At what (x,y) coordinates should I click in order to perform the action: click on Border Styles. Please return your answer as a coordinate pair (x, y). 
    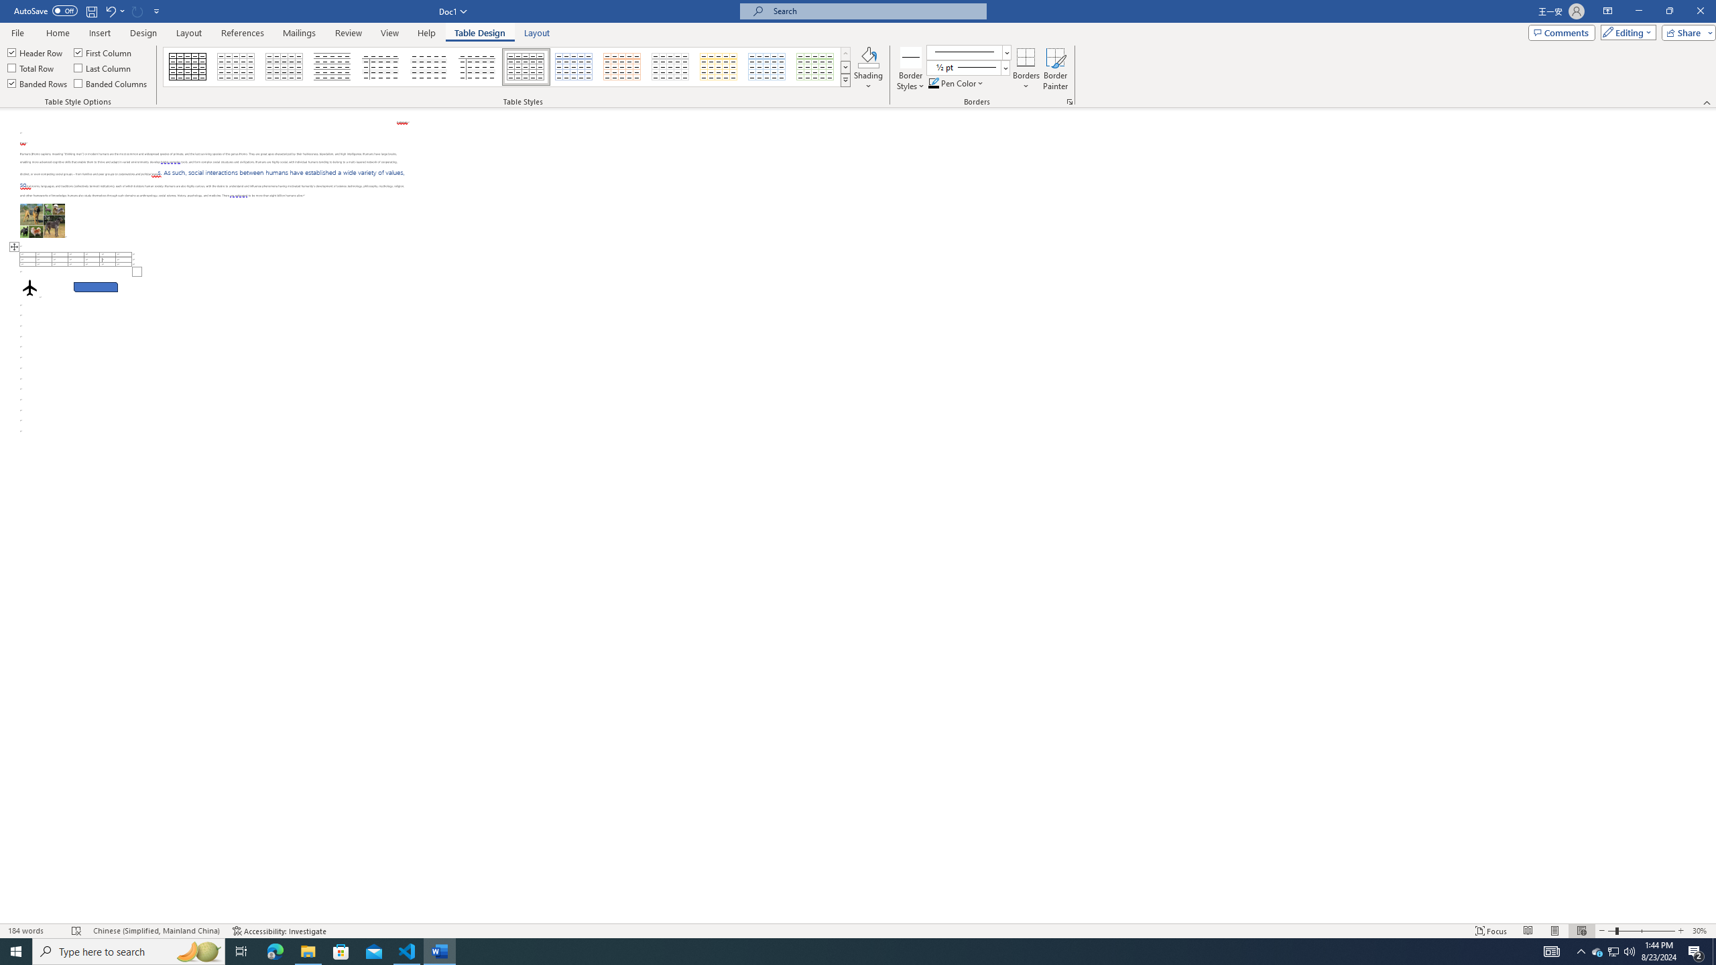
    Looking at the image, I should click on (911, 57).